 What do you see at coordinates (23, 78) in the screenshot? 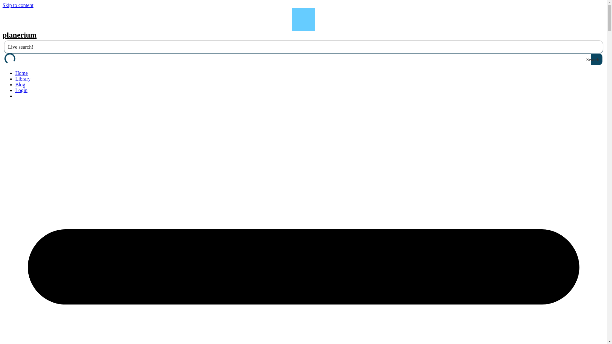
I see `Printables Library` at bounding box center [23, 78].